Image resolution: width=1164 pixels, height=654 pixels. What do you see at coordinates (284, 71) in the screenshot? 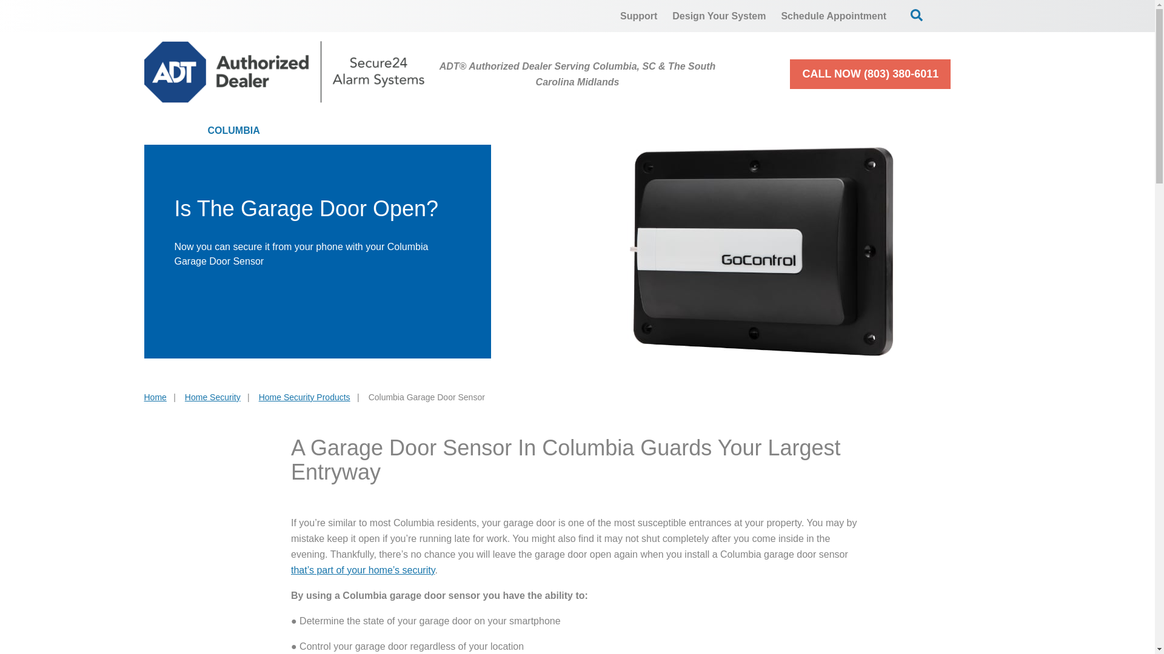
I see `Secure24 Alarm Systems Home` at bounding box center [284, 71].